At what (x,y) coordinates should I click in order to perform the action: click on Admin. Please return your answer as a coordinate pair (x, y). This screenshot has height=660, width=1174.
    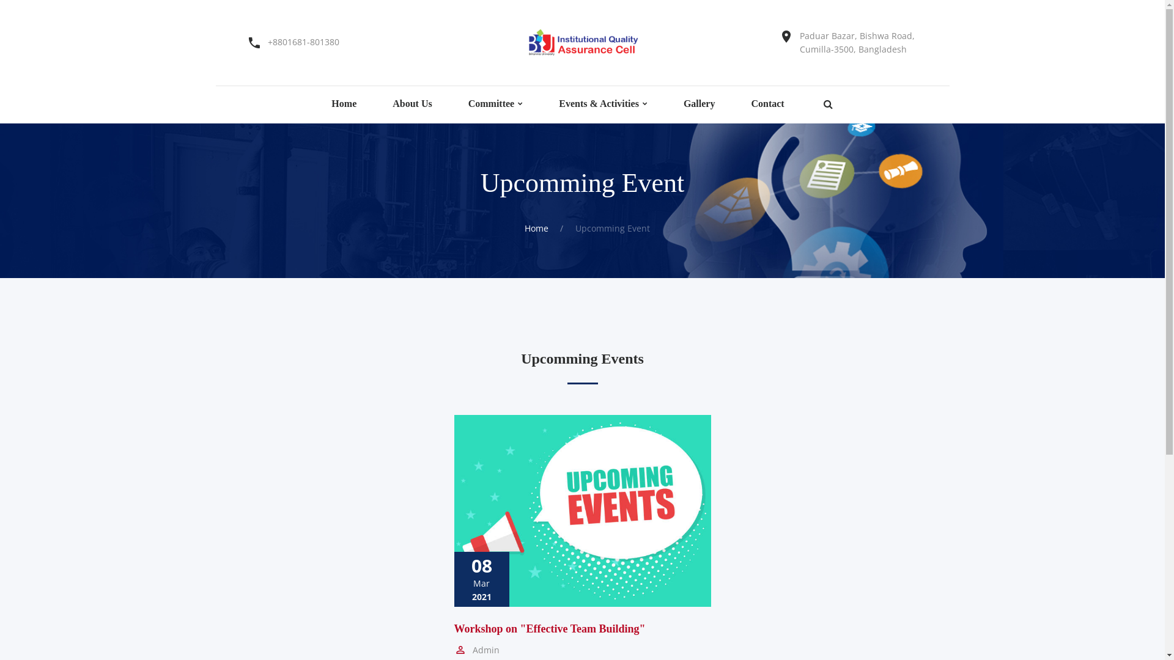
    Looking at the image, I should click on (476, 649).